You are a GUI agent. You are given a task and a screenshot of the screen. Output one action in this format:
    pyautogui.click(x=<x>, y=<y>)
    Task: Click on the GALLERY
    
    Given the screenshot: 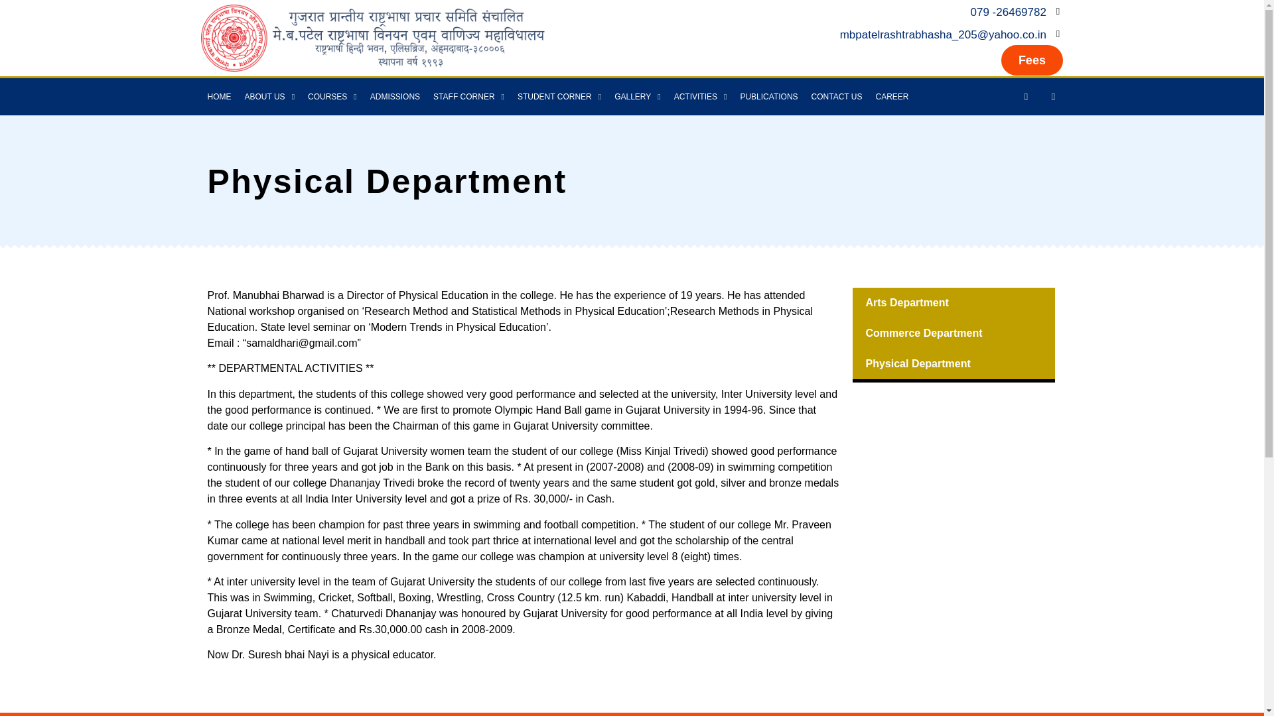 What is the action you would take?
    pyautogui.click(x=637, y=96)
    